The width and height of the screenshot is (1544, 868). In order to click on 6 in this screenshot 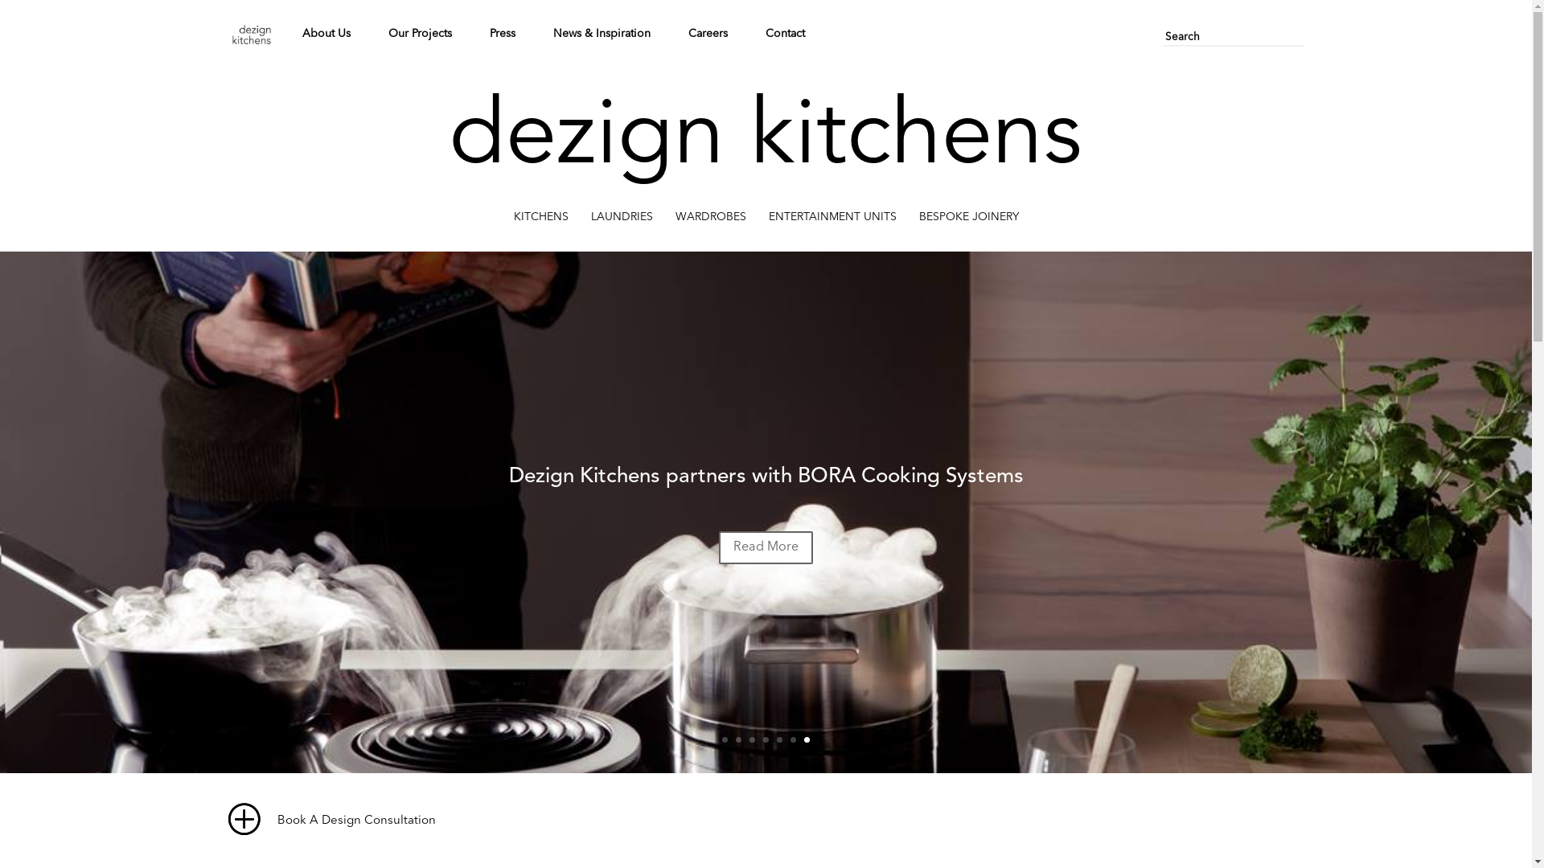, I will do `click(793, 739)`.